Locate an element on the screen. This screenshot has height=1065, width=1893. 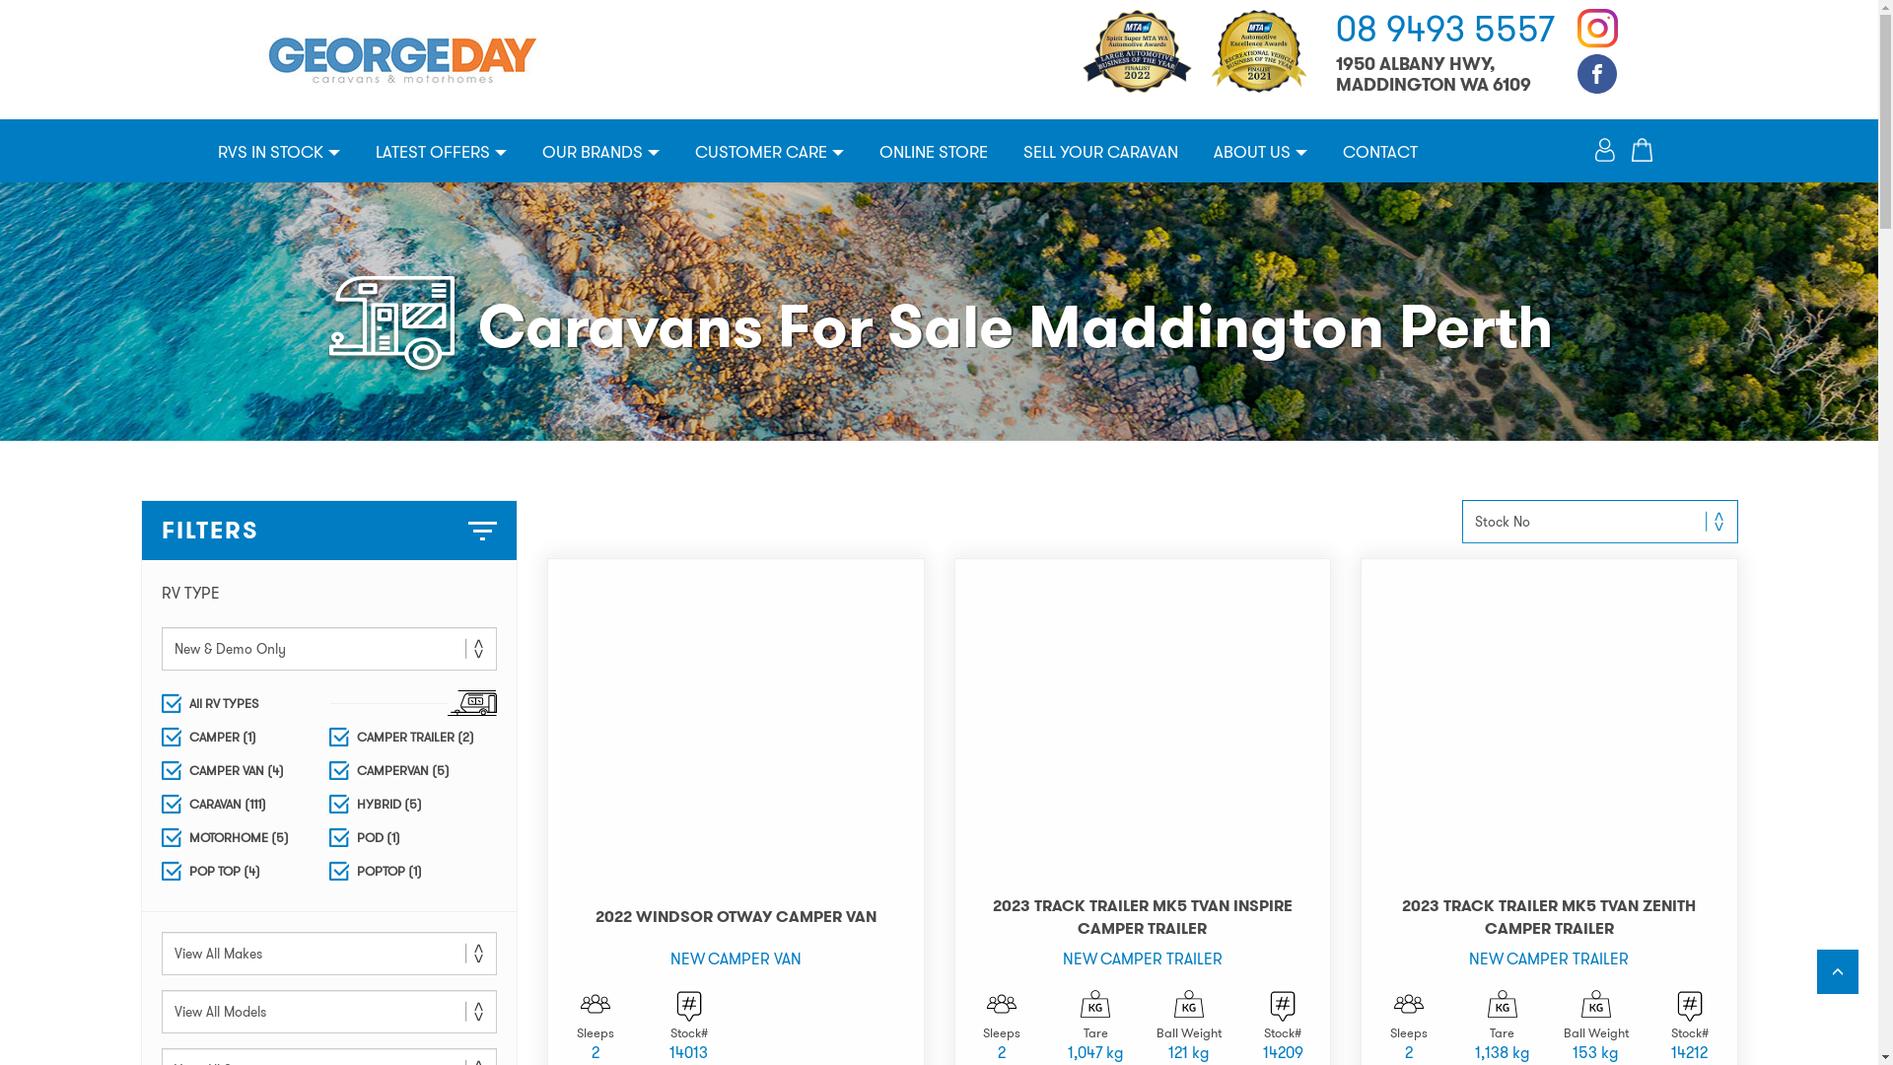
CONTACT is located at coordinates (1380, 152).